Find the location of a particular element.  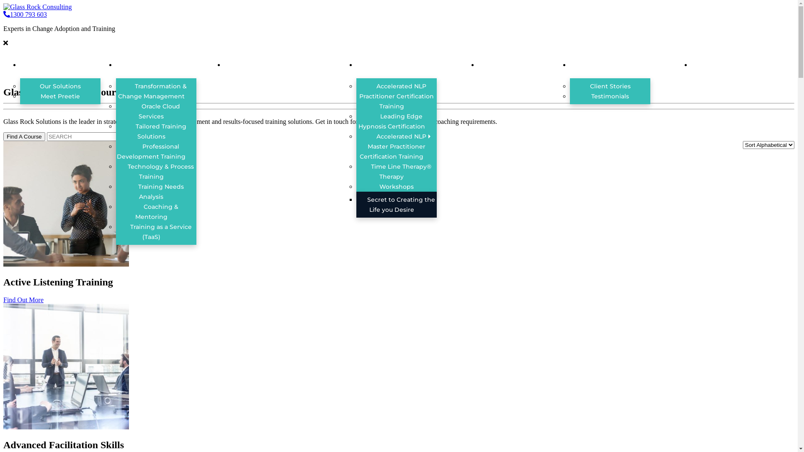

Training Needs Analysis is located at coordinates (156, 192).